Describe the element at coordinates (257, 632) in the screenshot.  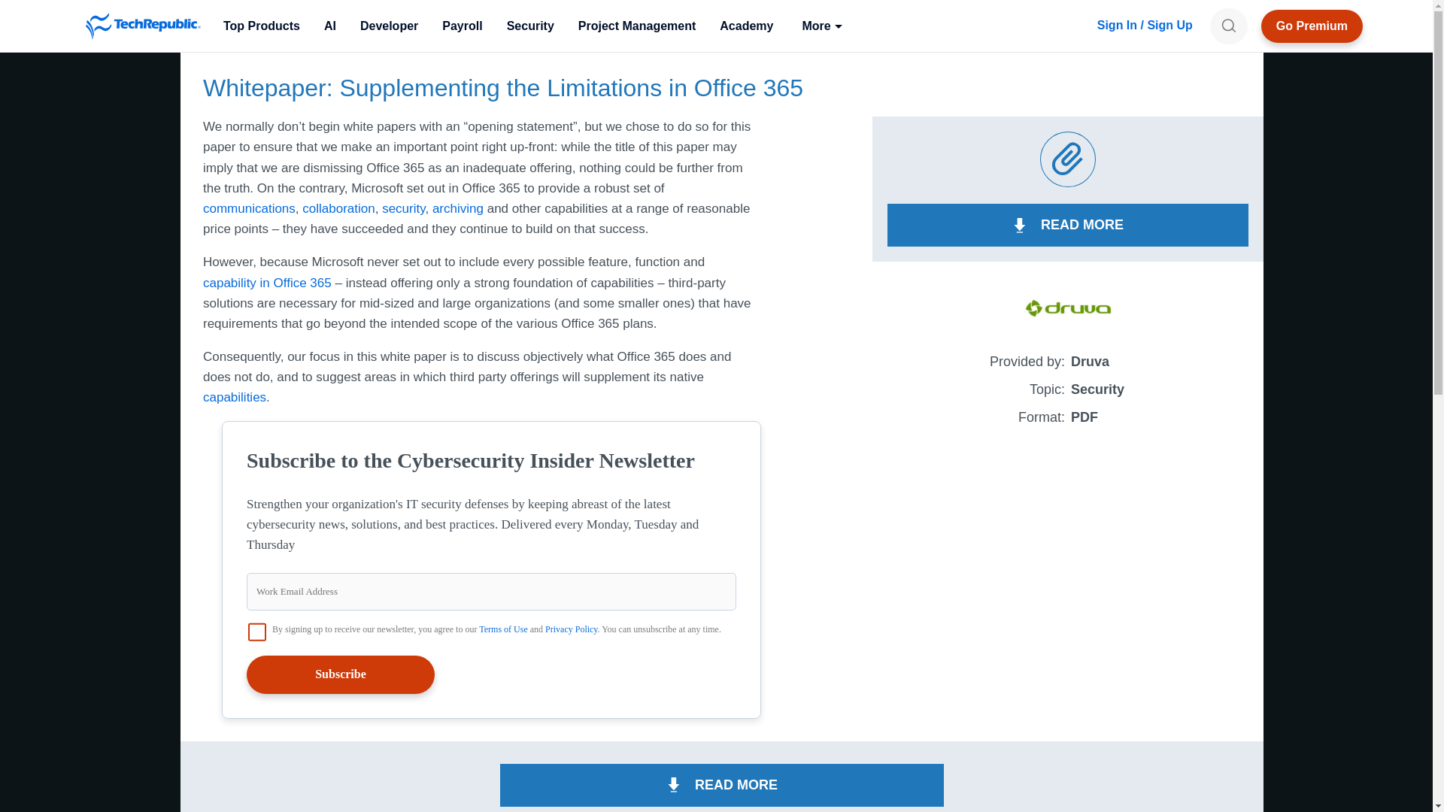
I see `on` at that location.